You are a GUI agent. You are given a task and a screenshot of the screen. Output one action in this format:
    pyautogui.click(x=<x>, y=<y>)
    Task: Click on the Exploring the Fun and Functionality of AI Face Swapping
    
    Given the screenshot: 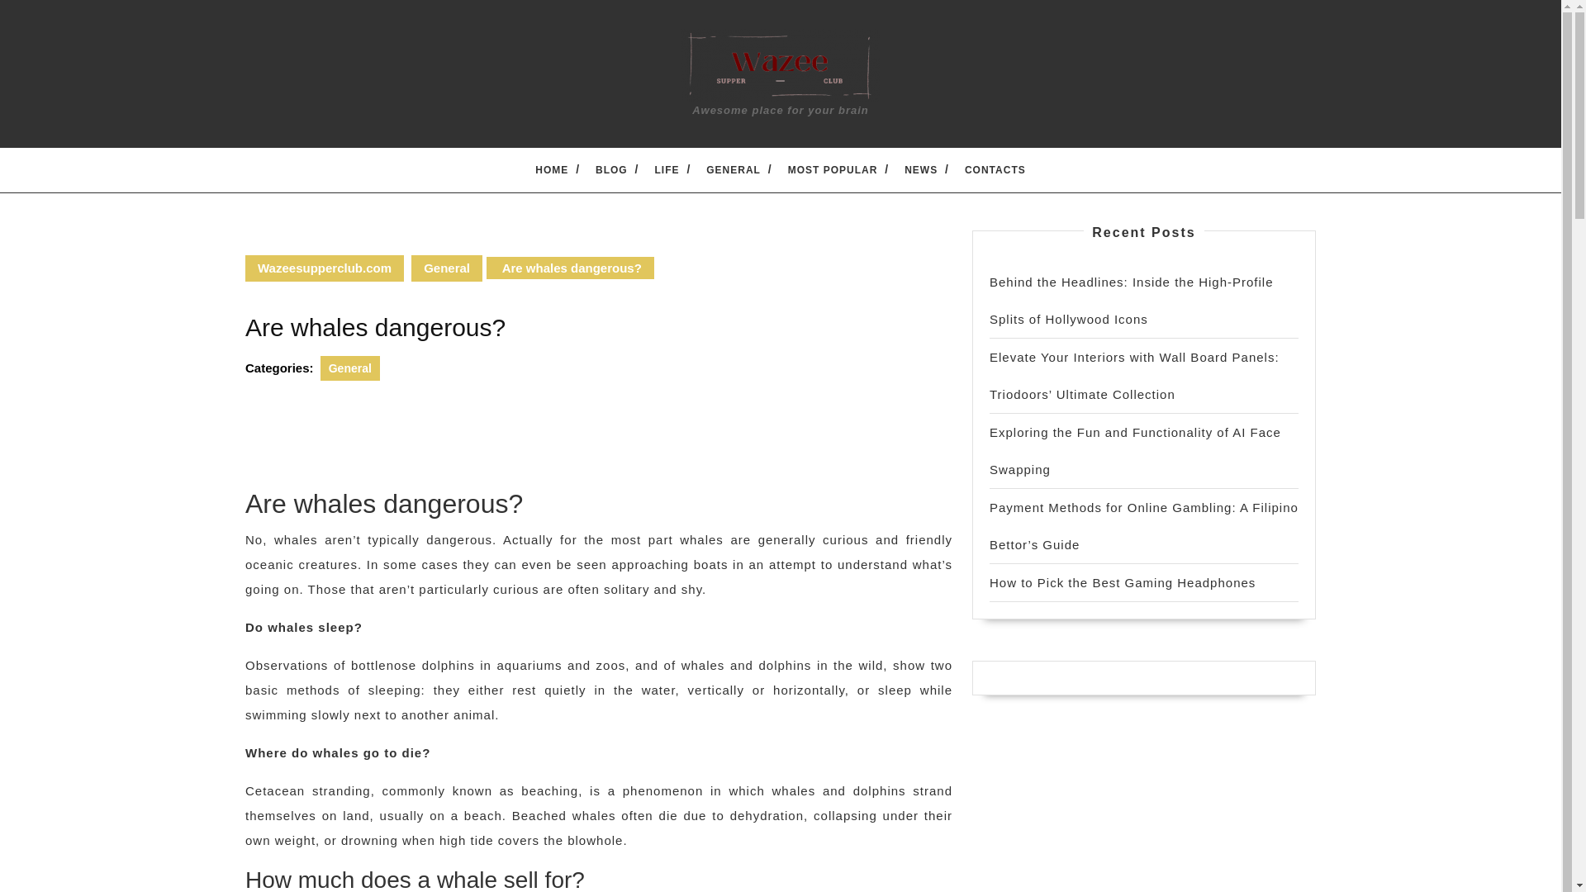 What is the action you would take?
    pyautogui.click(x=1135, y=451)
    